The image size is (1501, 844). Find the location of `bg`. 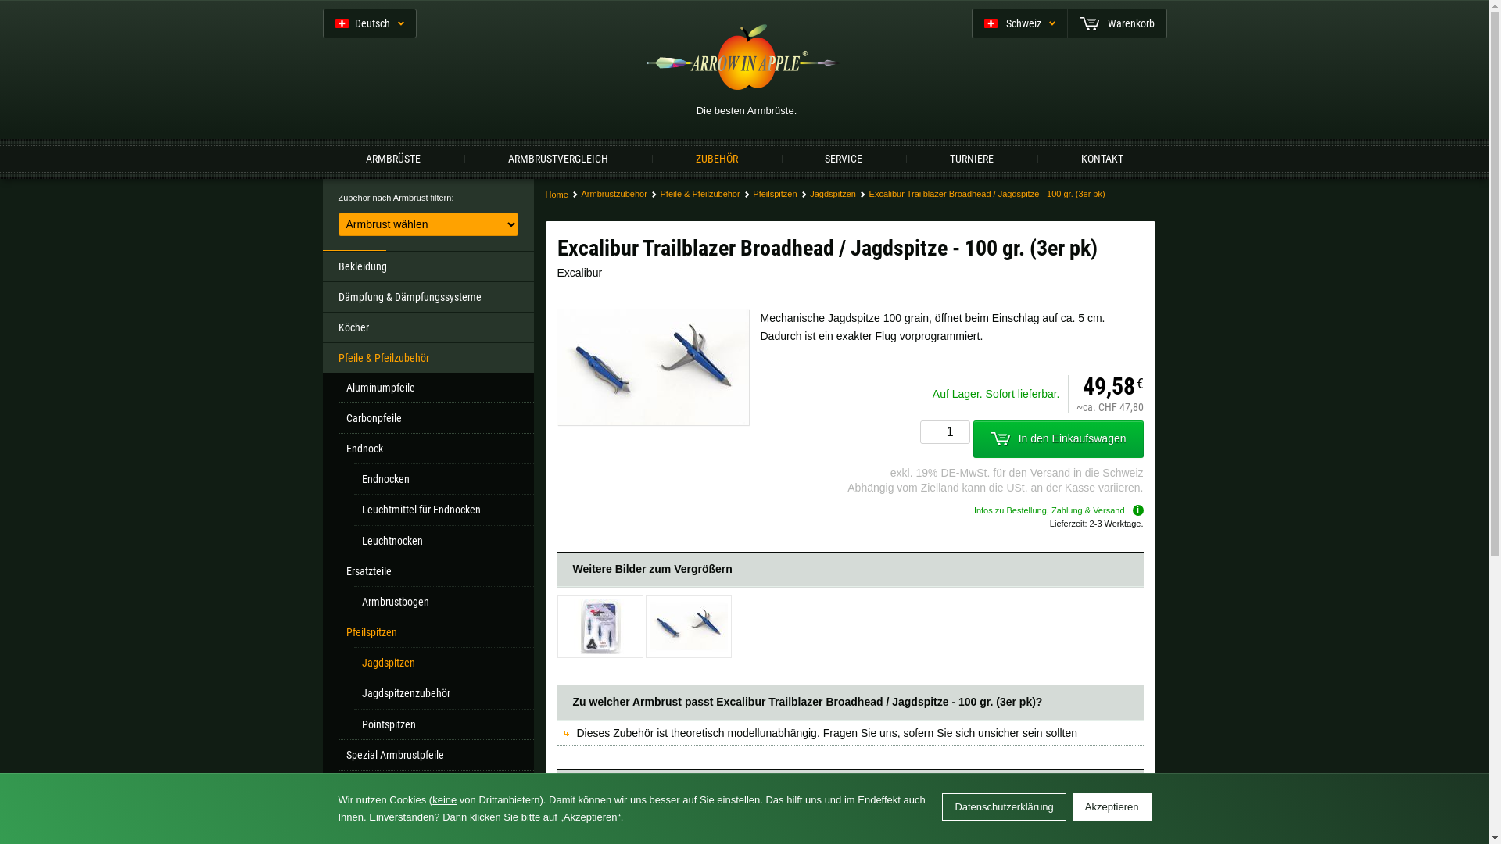

bg is located at coordinates (534, 242).